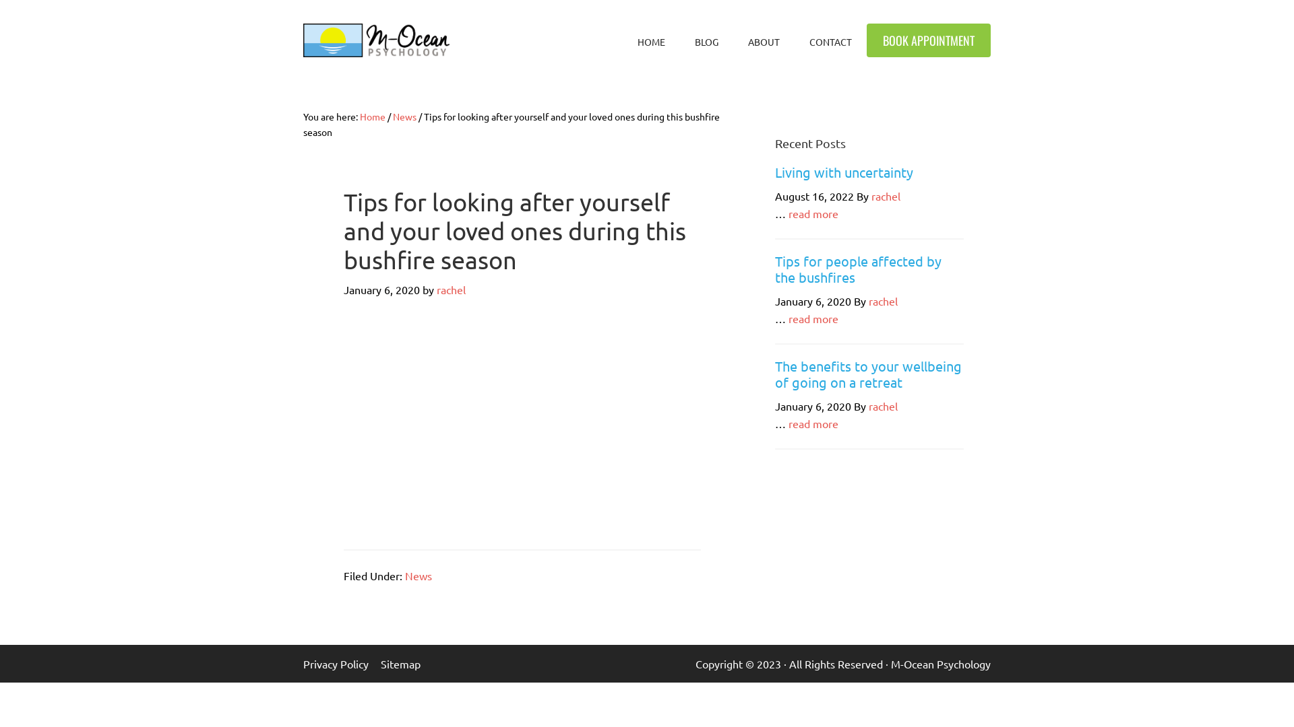 The height and width of the screenshot is (727, 1294). I want to click on M-Ocean Psychology Mansfield, so click(376, 40).